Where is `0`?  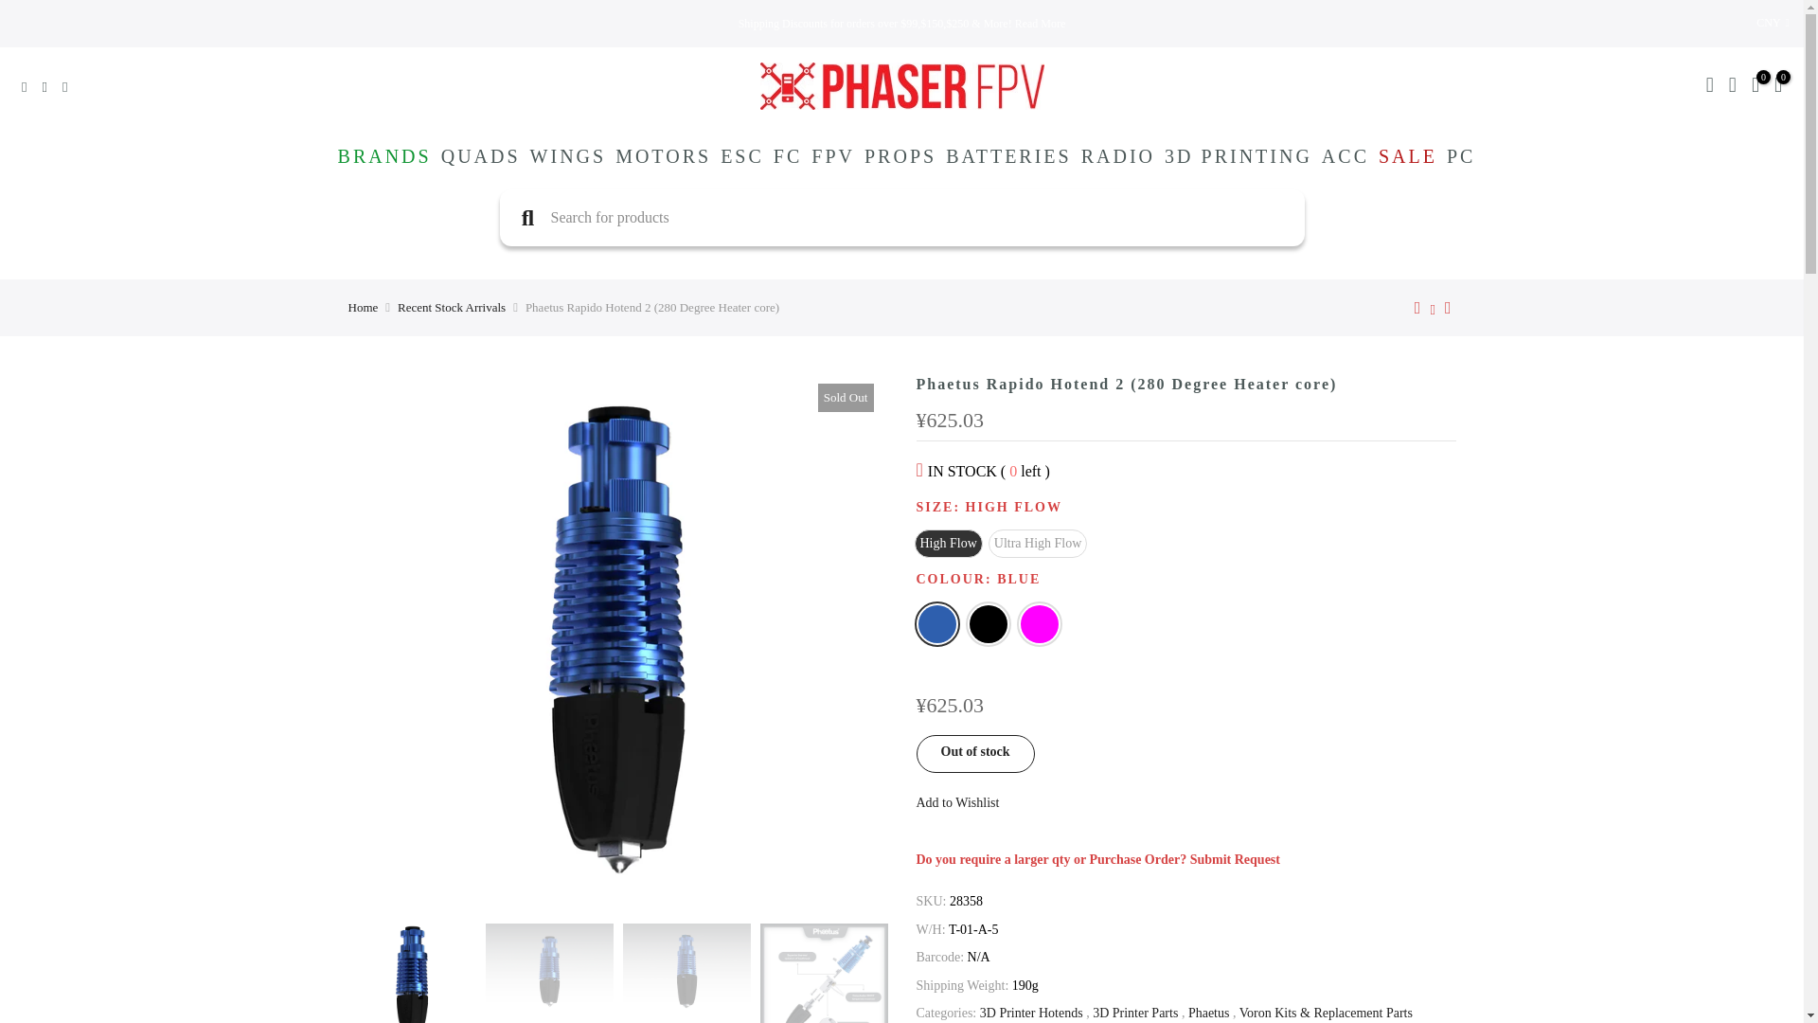
0 is located at coordinates (1756, 87).